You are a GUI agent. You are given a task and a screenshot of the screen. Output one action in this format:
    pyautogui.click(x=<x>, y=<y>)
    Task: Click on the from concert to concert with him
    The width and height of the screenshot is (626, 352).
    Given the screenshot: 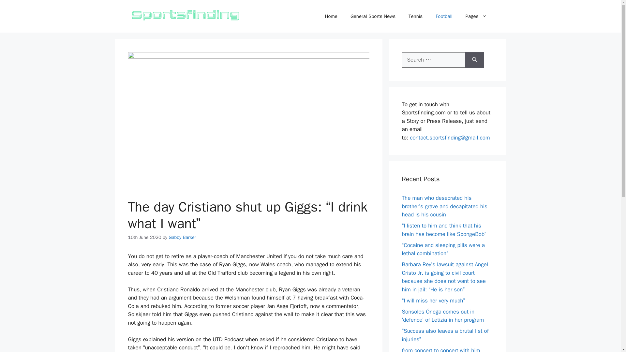 What is the action you would take?
    pyautogui.click(x=441, y=349)
    